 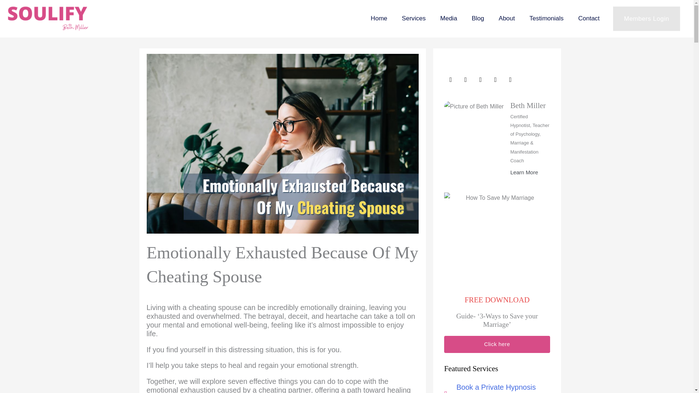 What do you see at coordinates (647, 19) in the screenshot?
I see `Members Login` at bounding box center [647, 19].